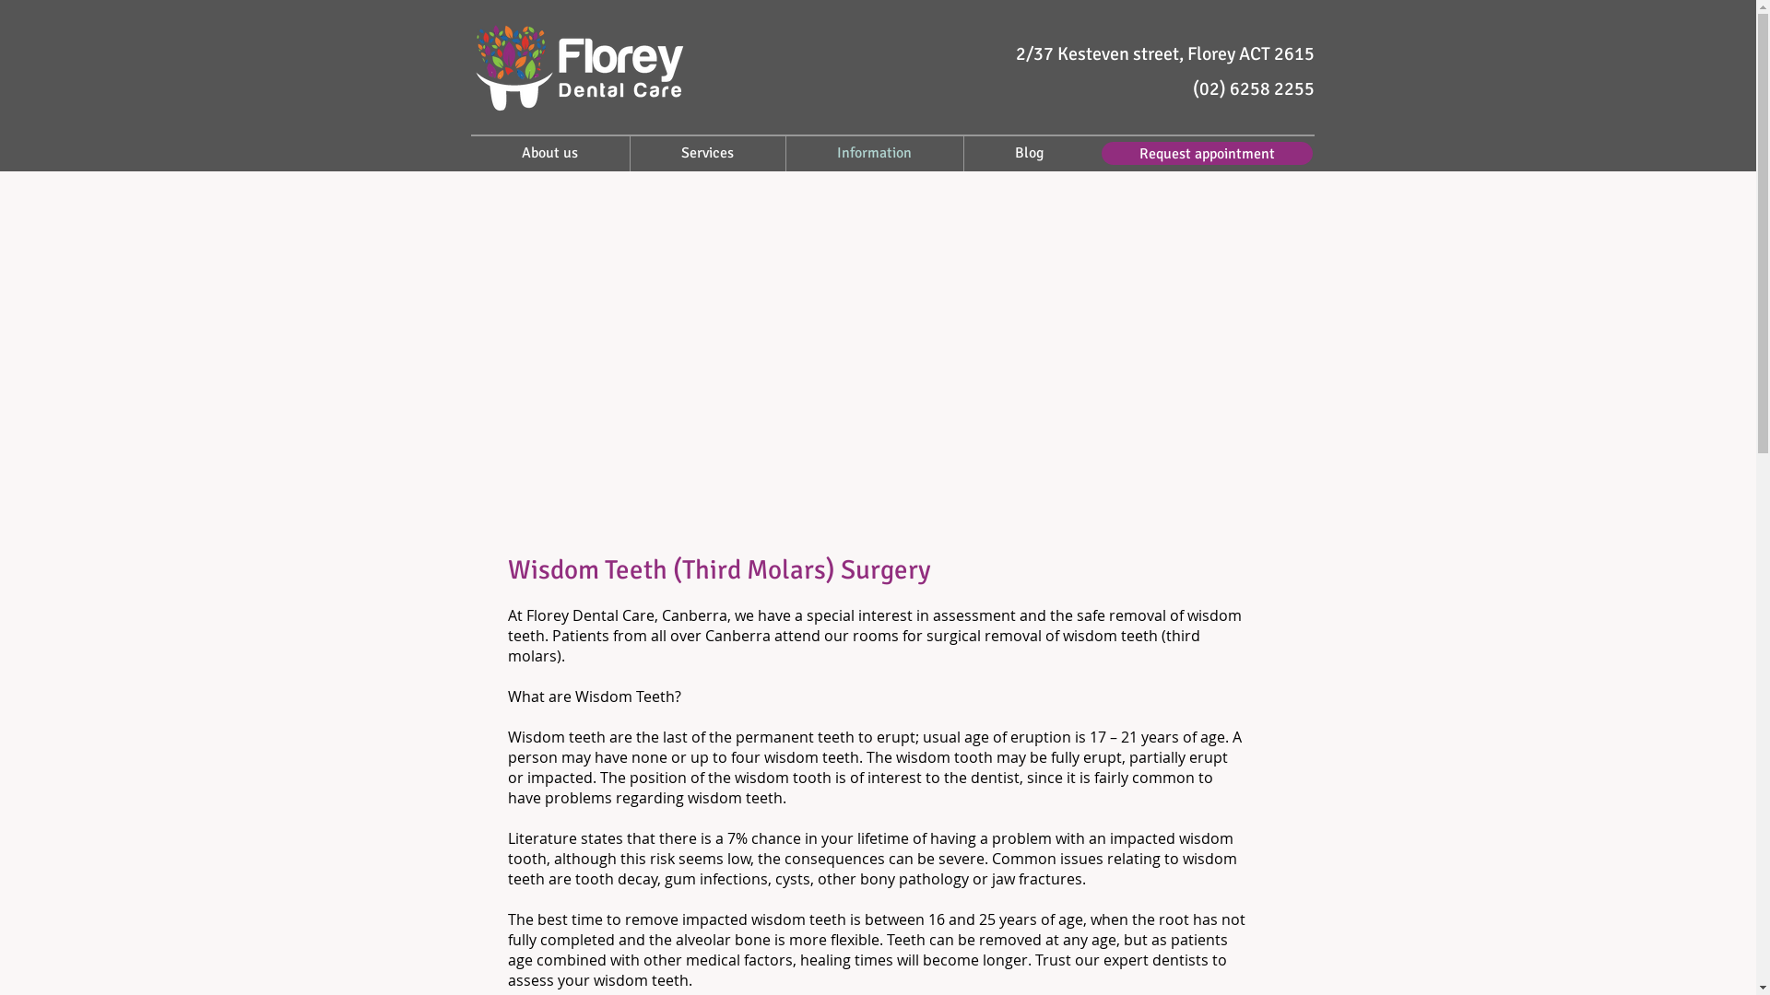 This screenshot has height=995, width=1770. I want to click on Information, so click(874, 153).